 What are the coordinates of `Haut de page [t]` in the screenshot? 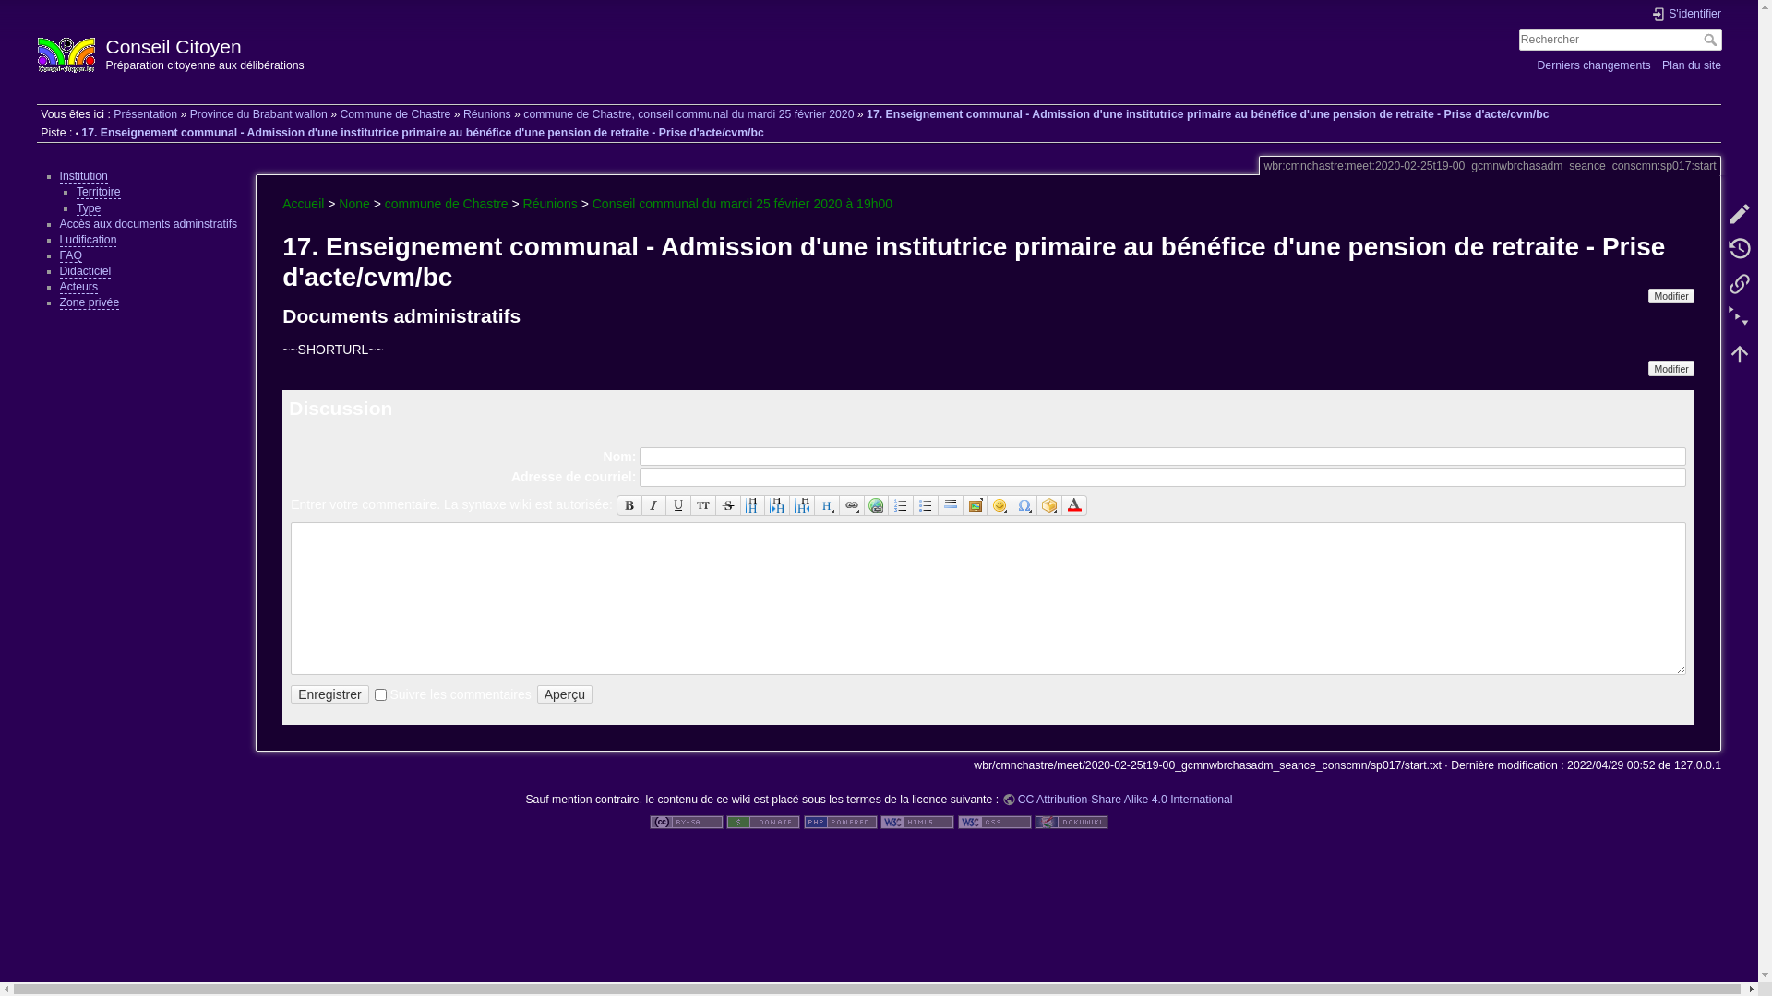 It's located at (1740, 353).